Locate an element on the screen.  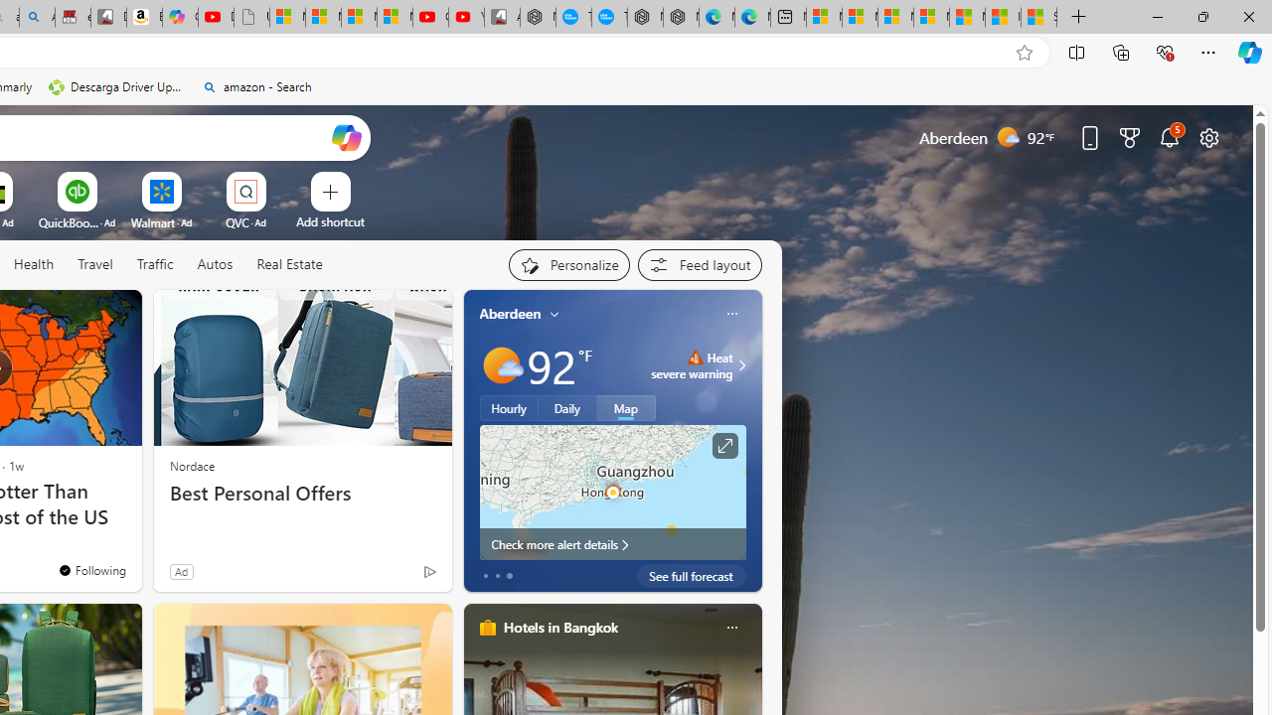
Real Estate is located at coordinates (288, 265).